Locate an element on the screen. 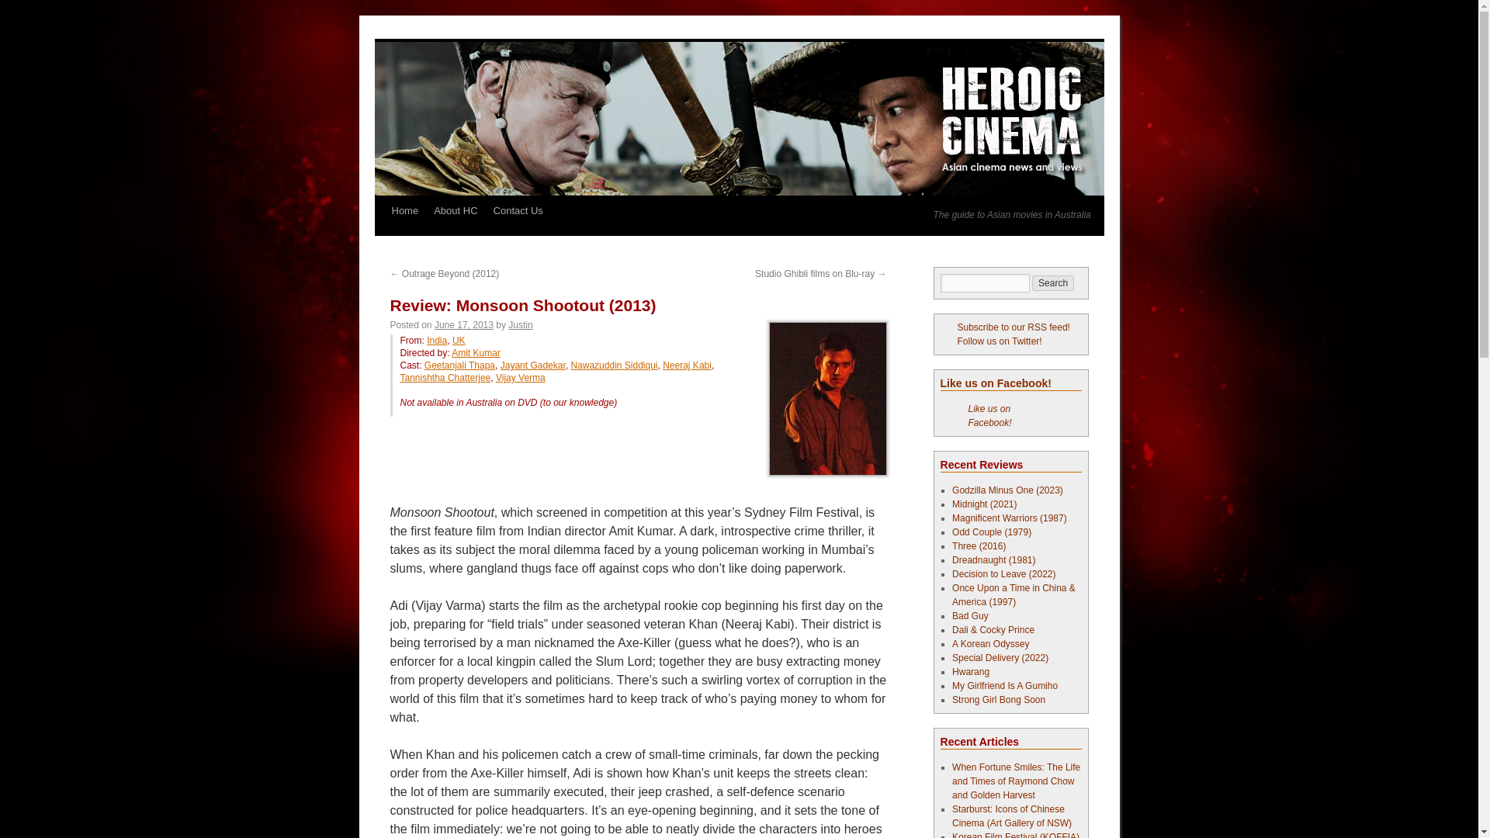 The width and height of the screenshot is (1490, 838). June 17, 2013 is located at coordinates (464, 324).